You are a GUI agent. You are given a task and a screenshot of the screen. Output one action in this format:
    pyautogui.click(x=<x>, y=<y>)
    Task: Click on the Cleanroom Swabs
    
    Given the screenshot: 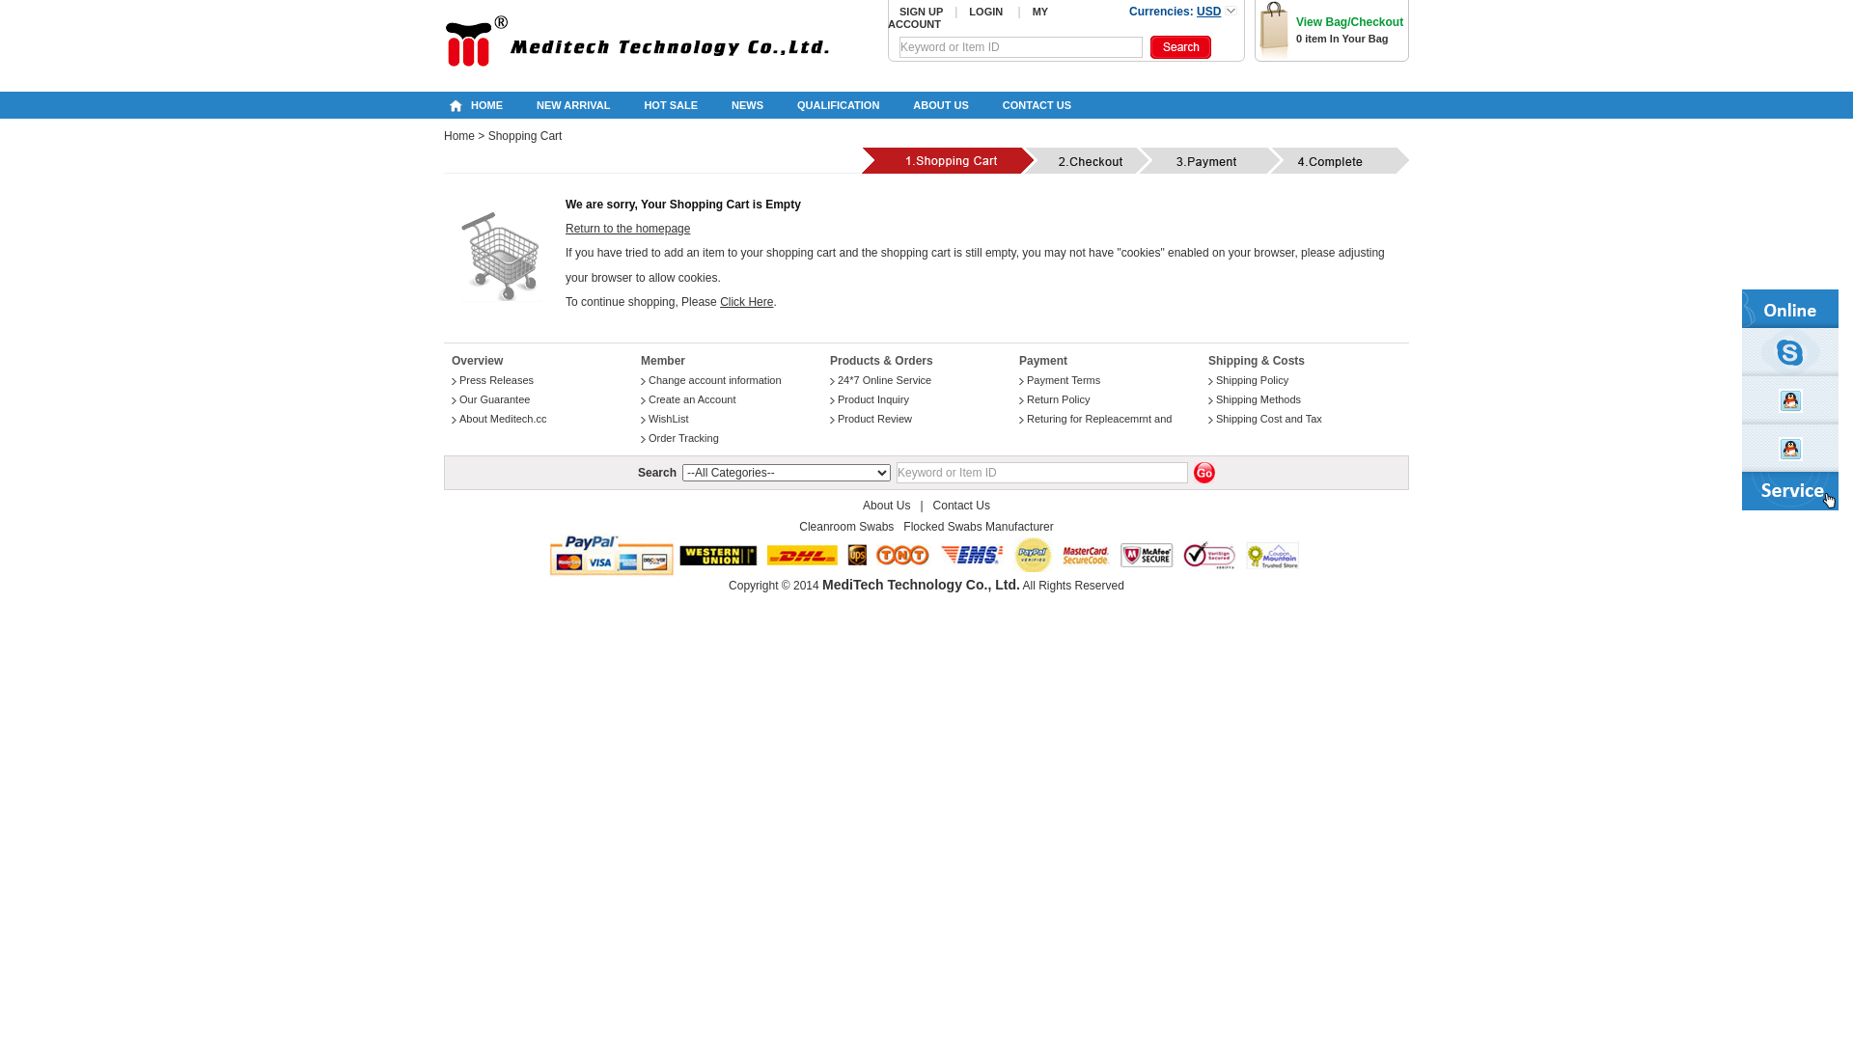 What is the action you would take?
    pyautogui.click(x=846, y=527)
    